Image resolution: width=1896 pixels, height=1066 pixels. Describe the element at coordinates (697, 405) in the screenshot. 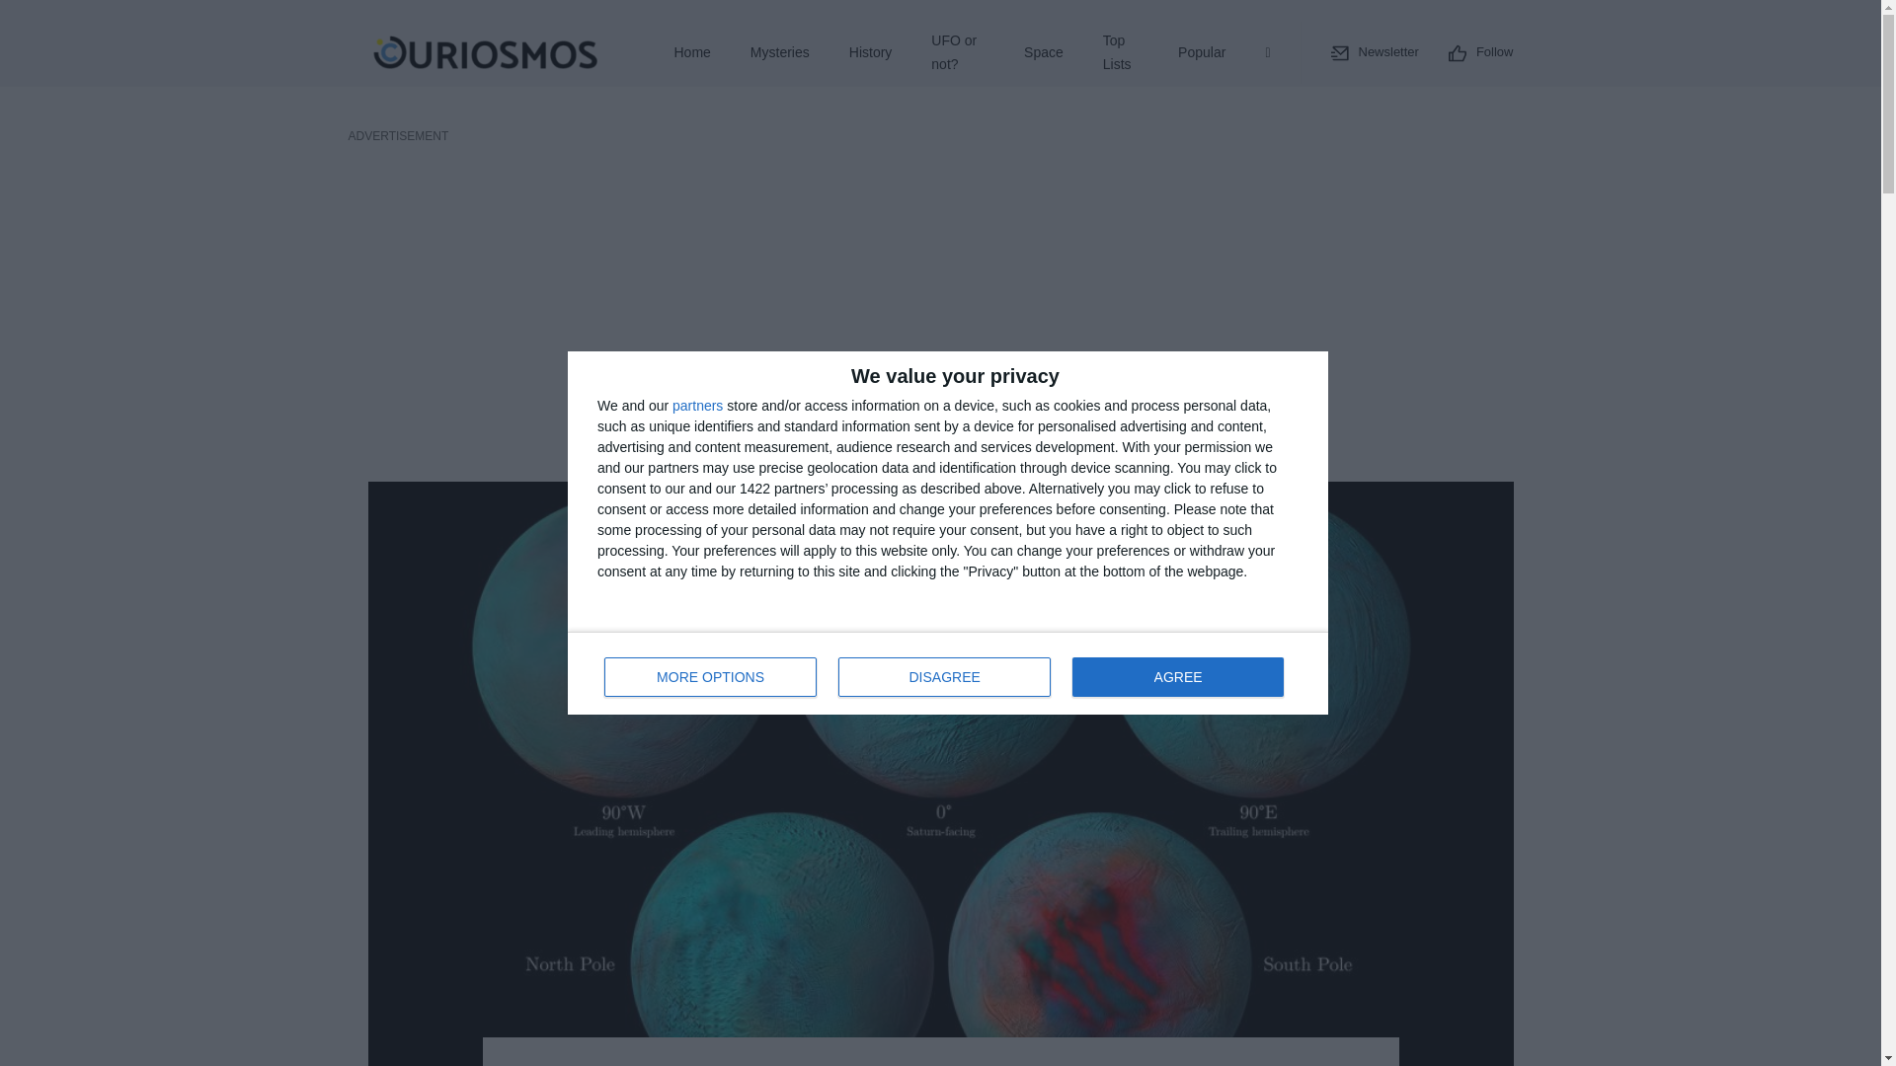

I see `Follow` at that location.